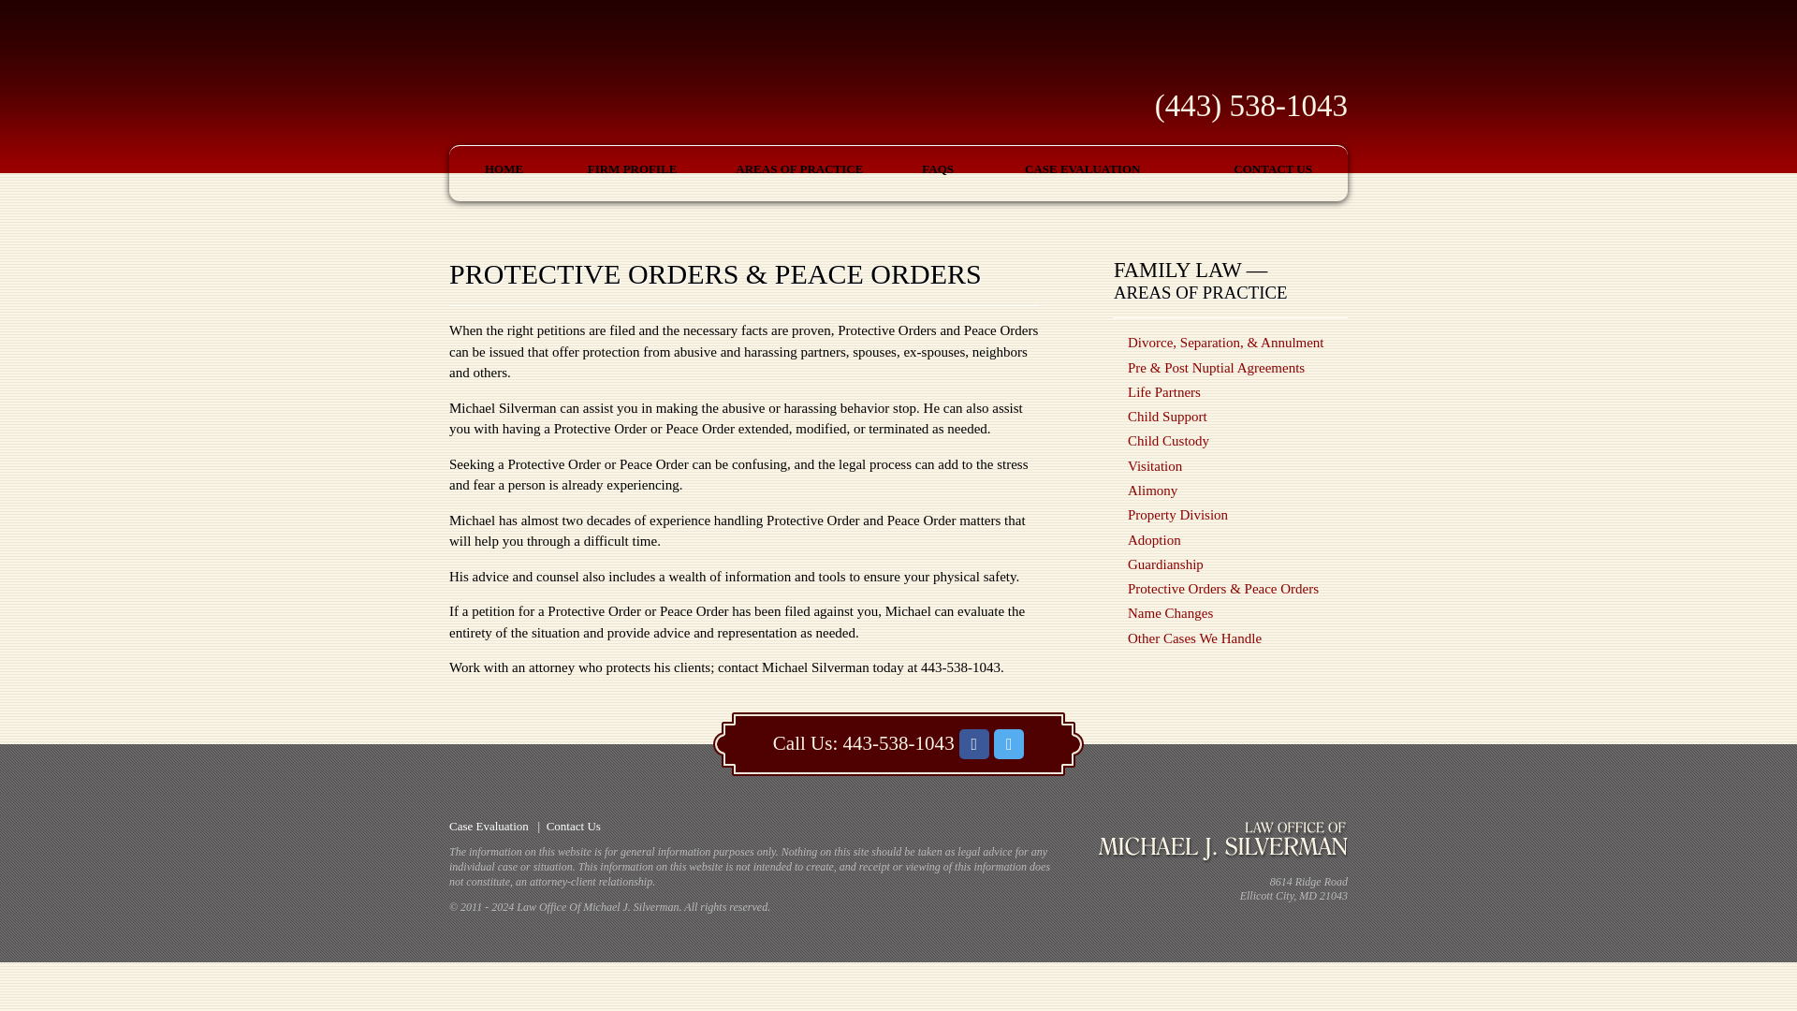  Describe the element at coordinates (974, 743) in the screenshot. I see `Facebook` at that location.